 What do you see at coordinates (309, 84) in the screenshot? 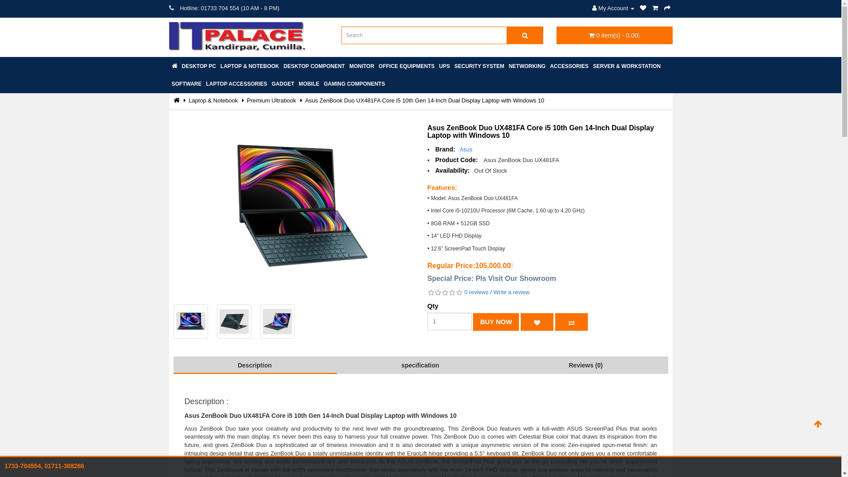
I see `MOBILE` at bounding box center [309, 84].